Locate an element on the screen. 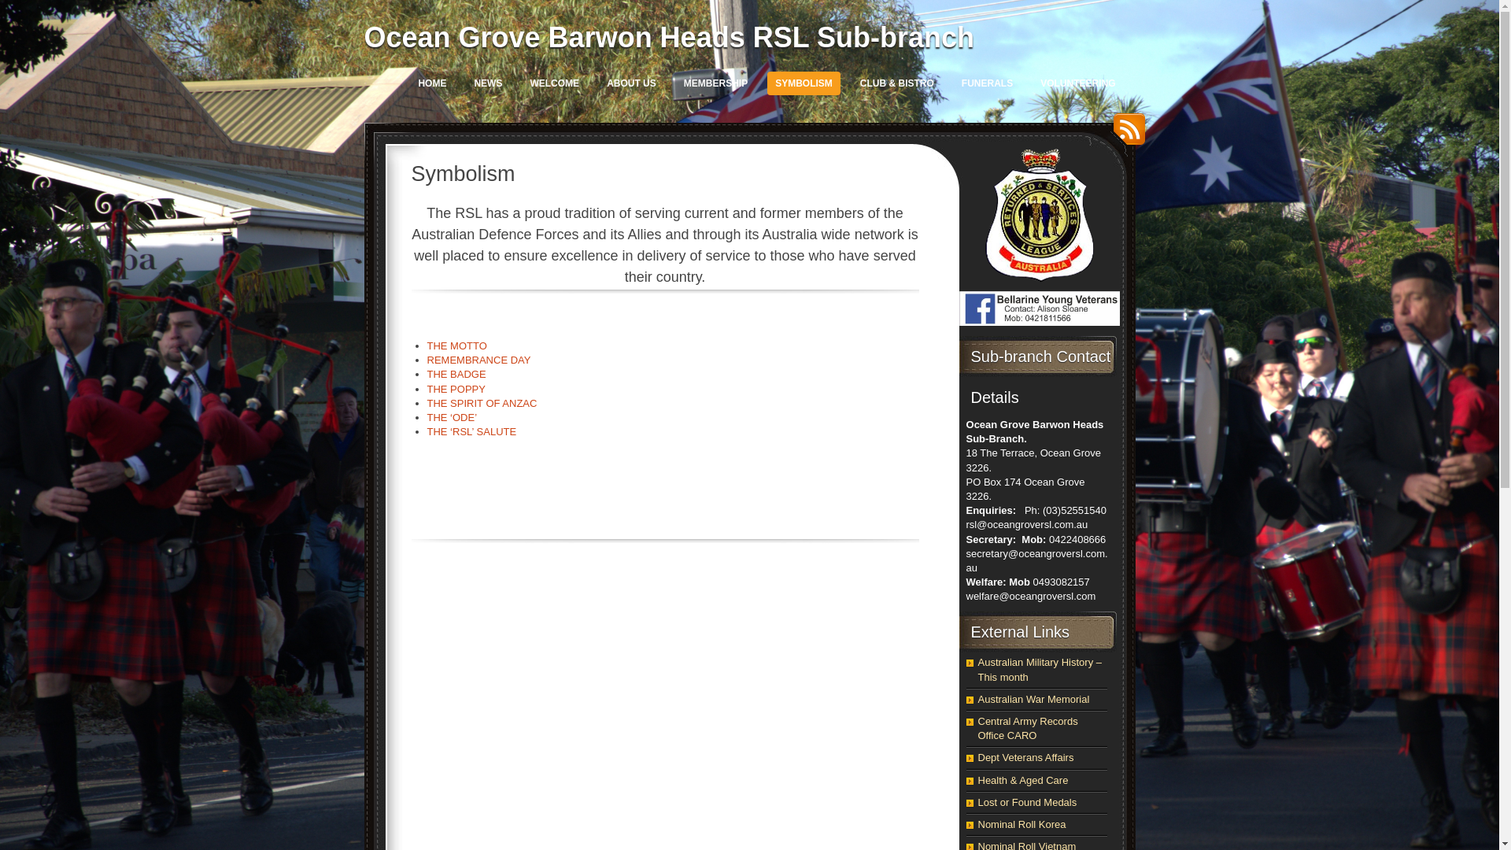 The height and width of the screenshot is (850, 1511). VOLUNTEERING is located at coordinates (1078, 83).